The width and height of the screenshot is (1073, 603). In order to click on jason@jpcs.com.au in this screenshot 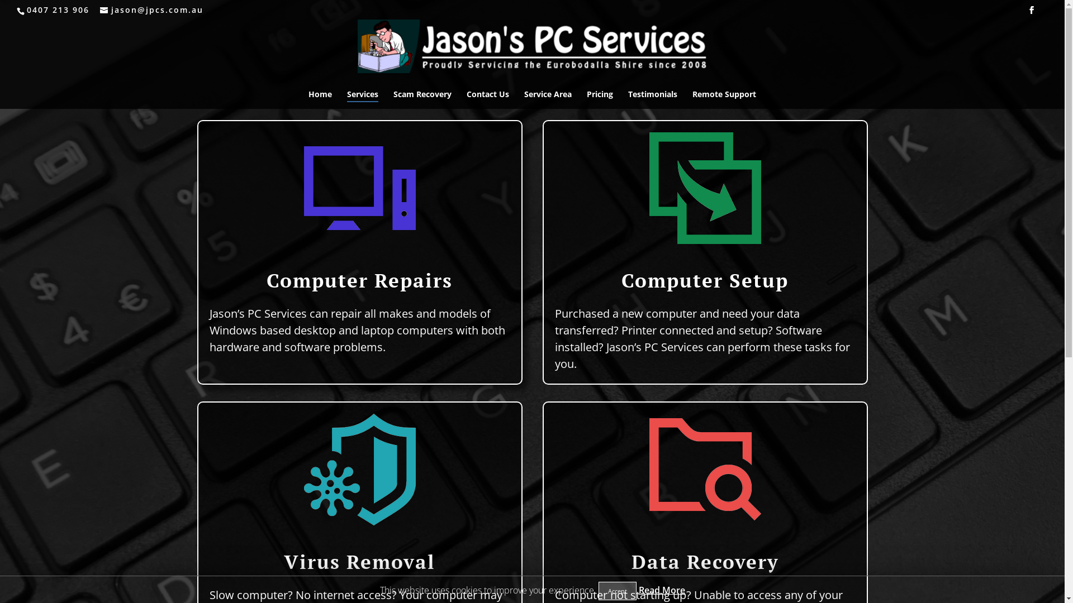, I will do `click(152, 10)`.